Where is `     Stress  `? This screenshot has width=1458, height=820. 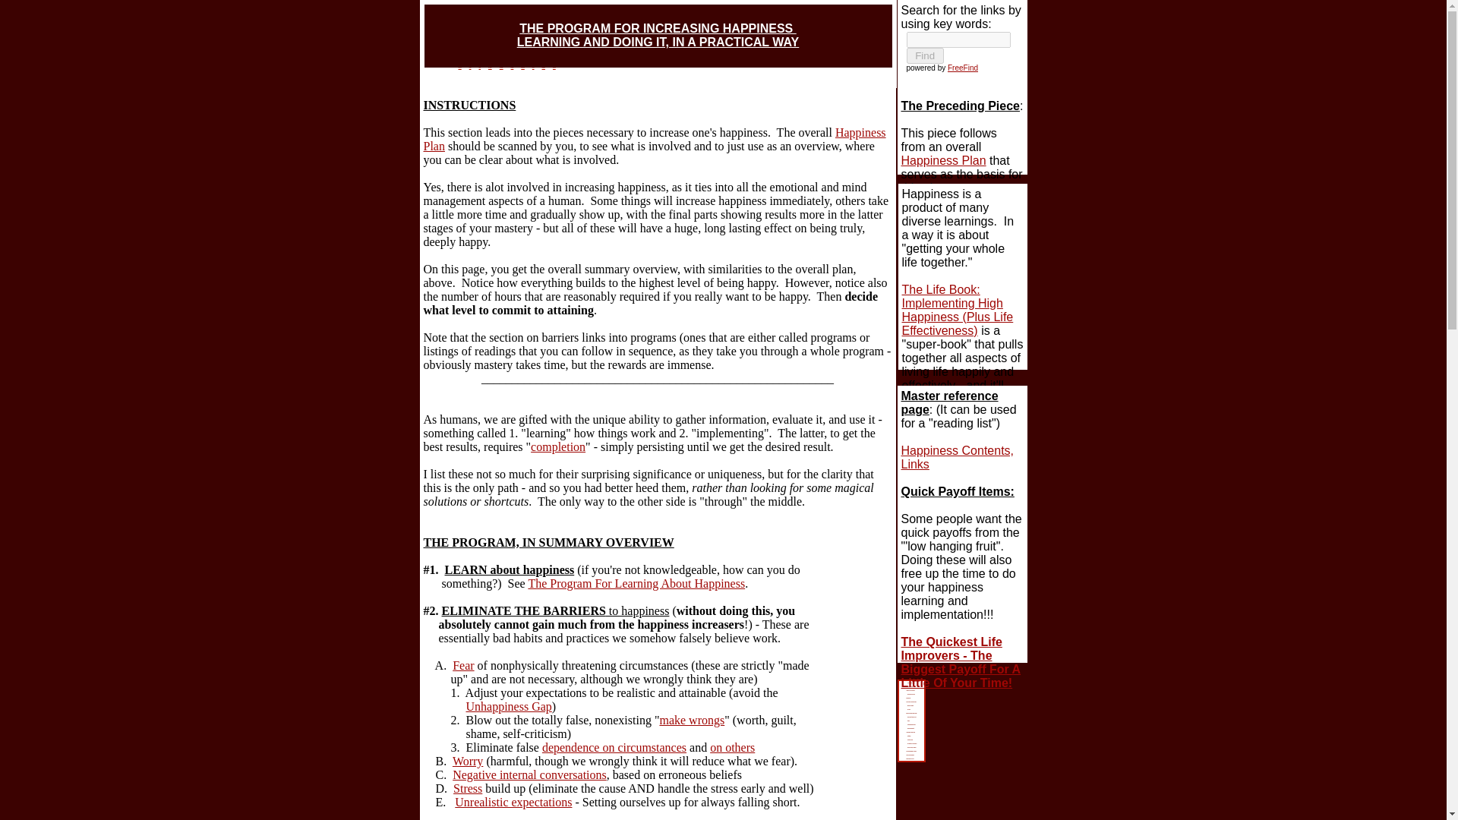
     Stress   is located at coordinates (911, 721).